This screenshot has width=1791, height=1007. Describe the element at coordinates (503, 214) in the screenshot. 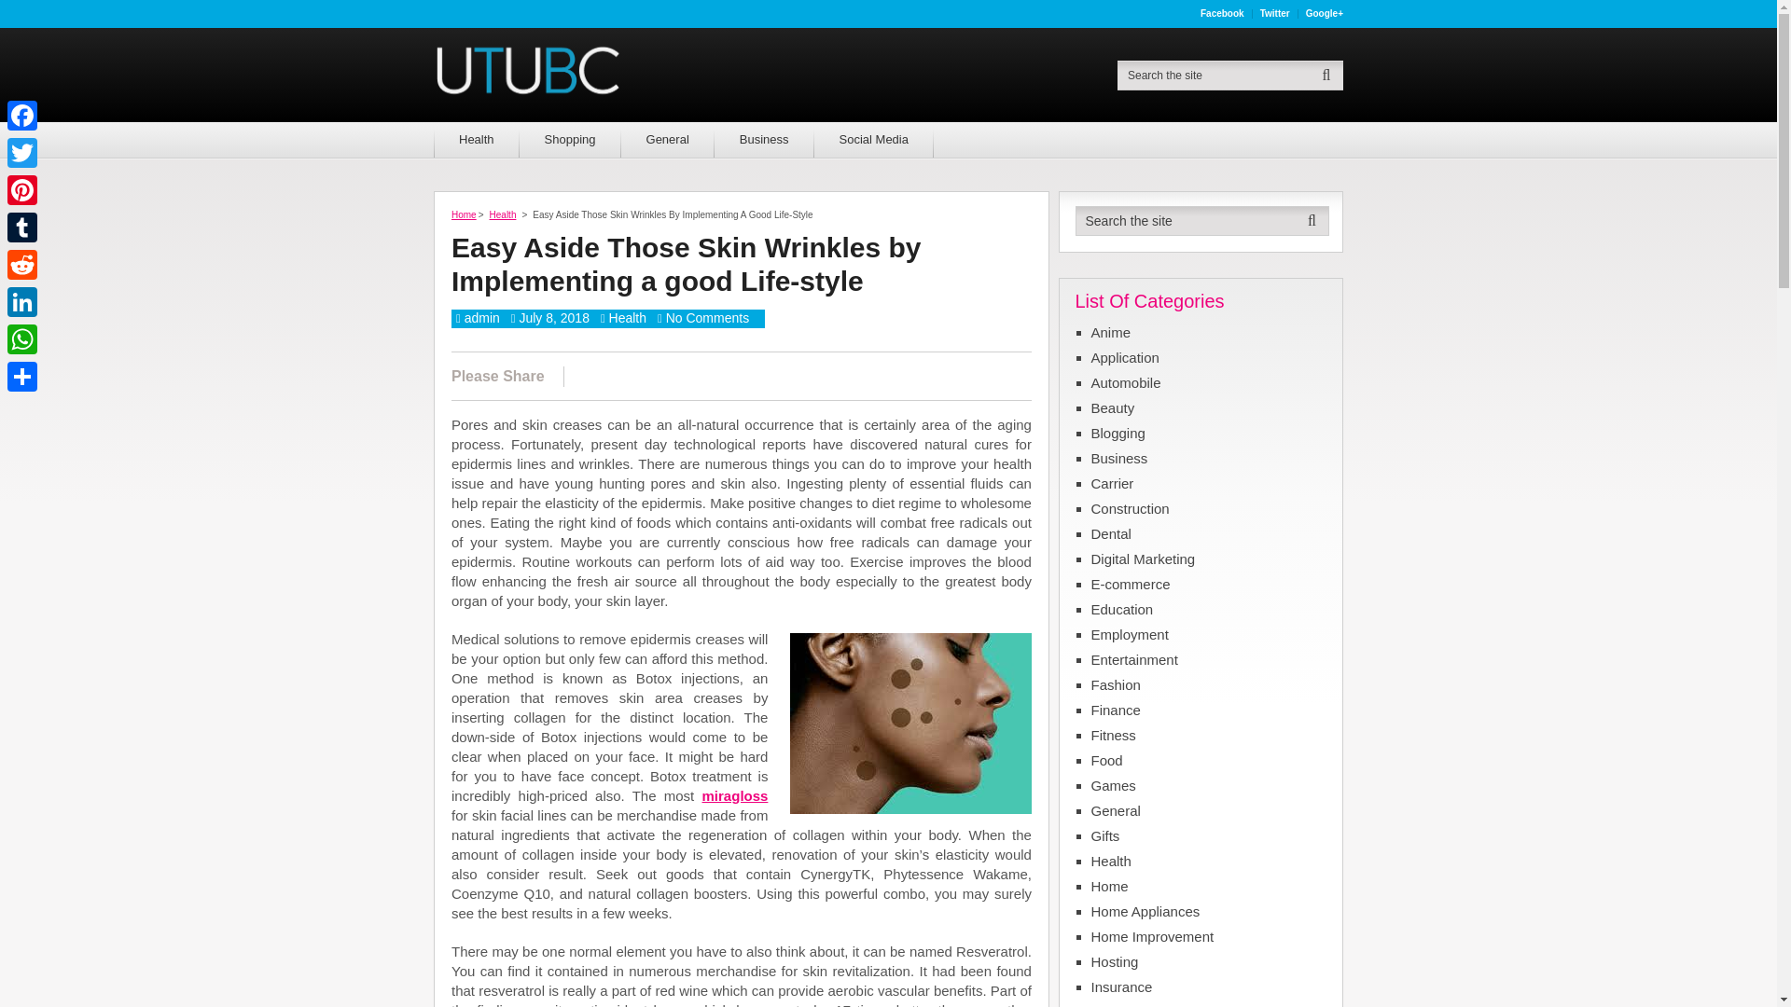

I see `Health` at that location.